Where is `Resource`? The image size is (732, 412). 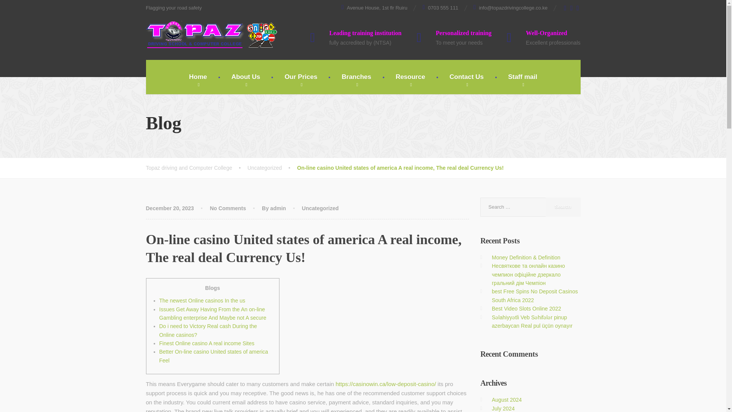
Resource is located at coordinates (410, 77).